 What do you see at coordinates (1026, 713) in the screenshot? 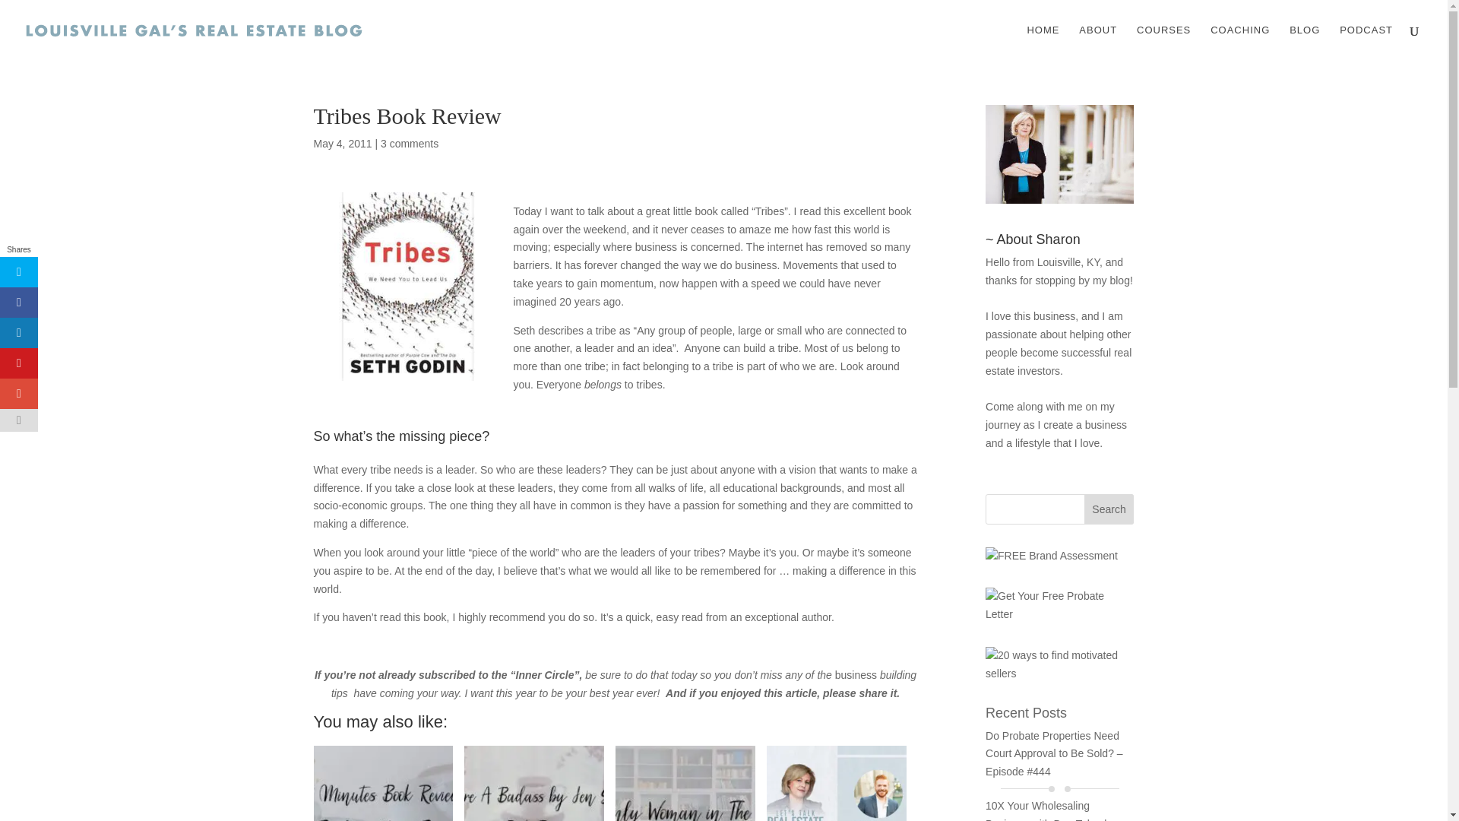
I see `Recent Posts` at bounding box center [1026, 713].